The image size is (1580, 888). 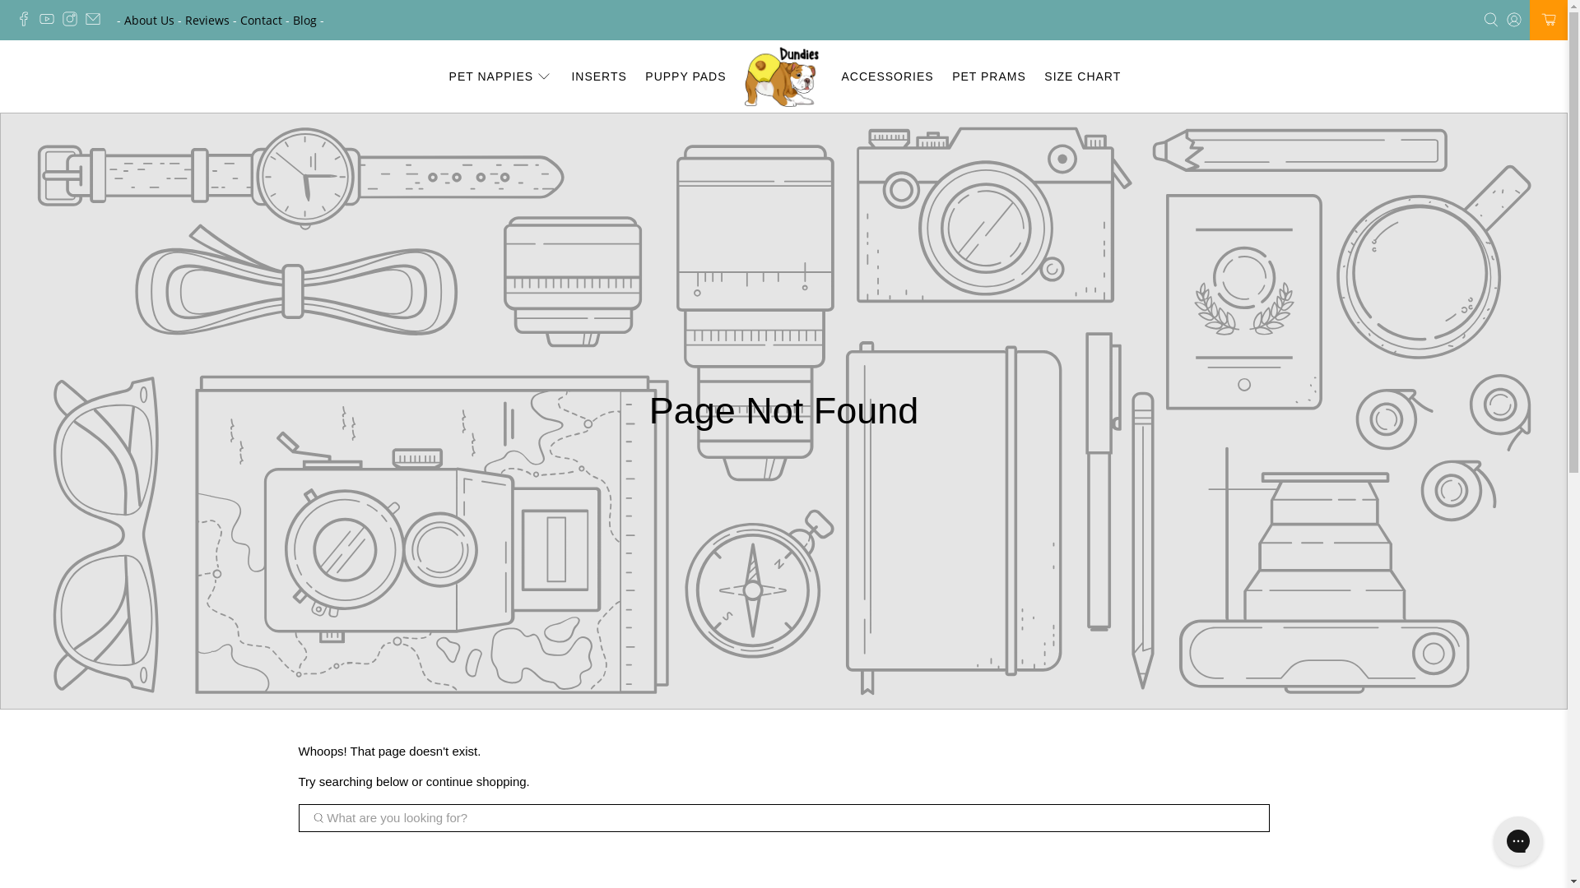 I want to click on Gorgias live chat messenger, so click(x=1518, y=841).